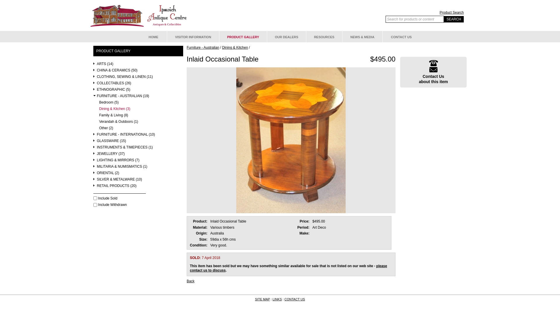 The height and width of the screenshot is (315, 560). What do you see at coordinates (203, 47) in the screenshot?
I see `Furniture - Australian` at bounding box center [203, 47].